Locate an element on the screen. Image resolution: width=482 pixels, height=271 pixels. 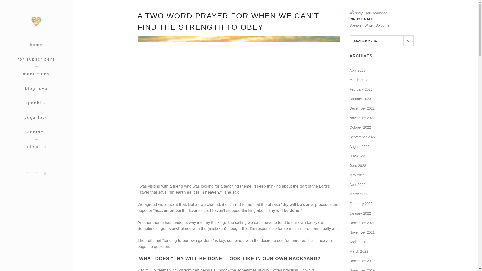
U is located at coordinates (408, 41).